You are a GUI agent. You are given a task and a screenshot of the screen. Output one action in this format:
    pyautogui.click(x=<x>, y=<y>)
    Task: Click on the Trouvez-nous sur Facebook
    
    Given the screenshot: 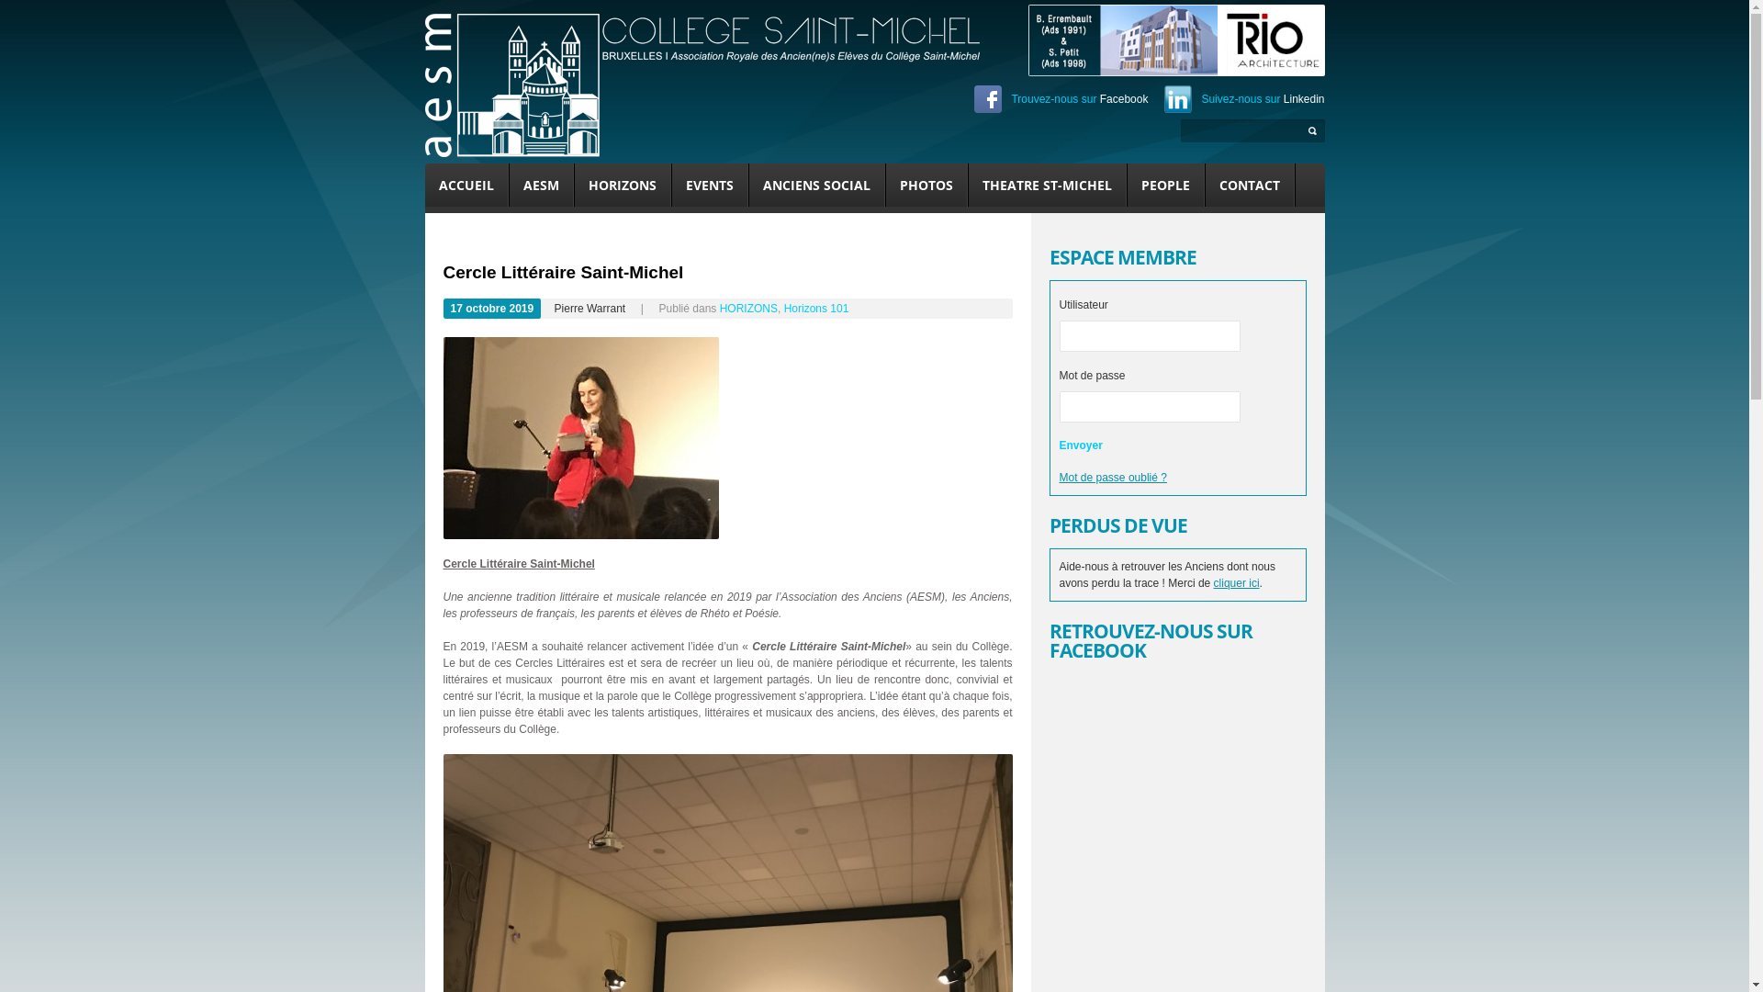 What is the action you would take?
    pyautogui.click(x=1061, y=99)
    